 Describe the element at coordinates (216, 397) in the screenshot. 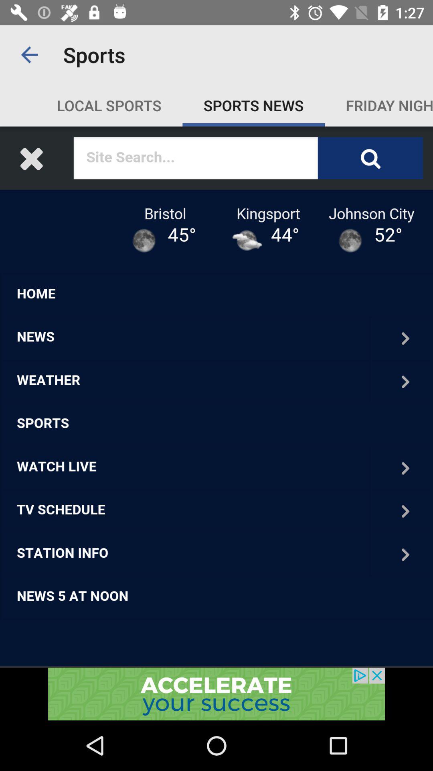

I see `go to image` at that location.